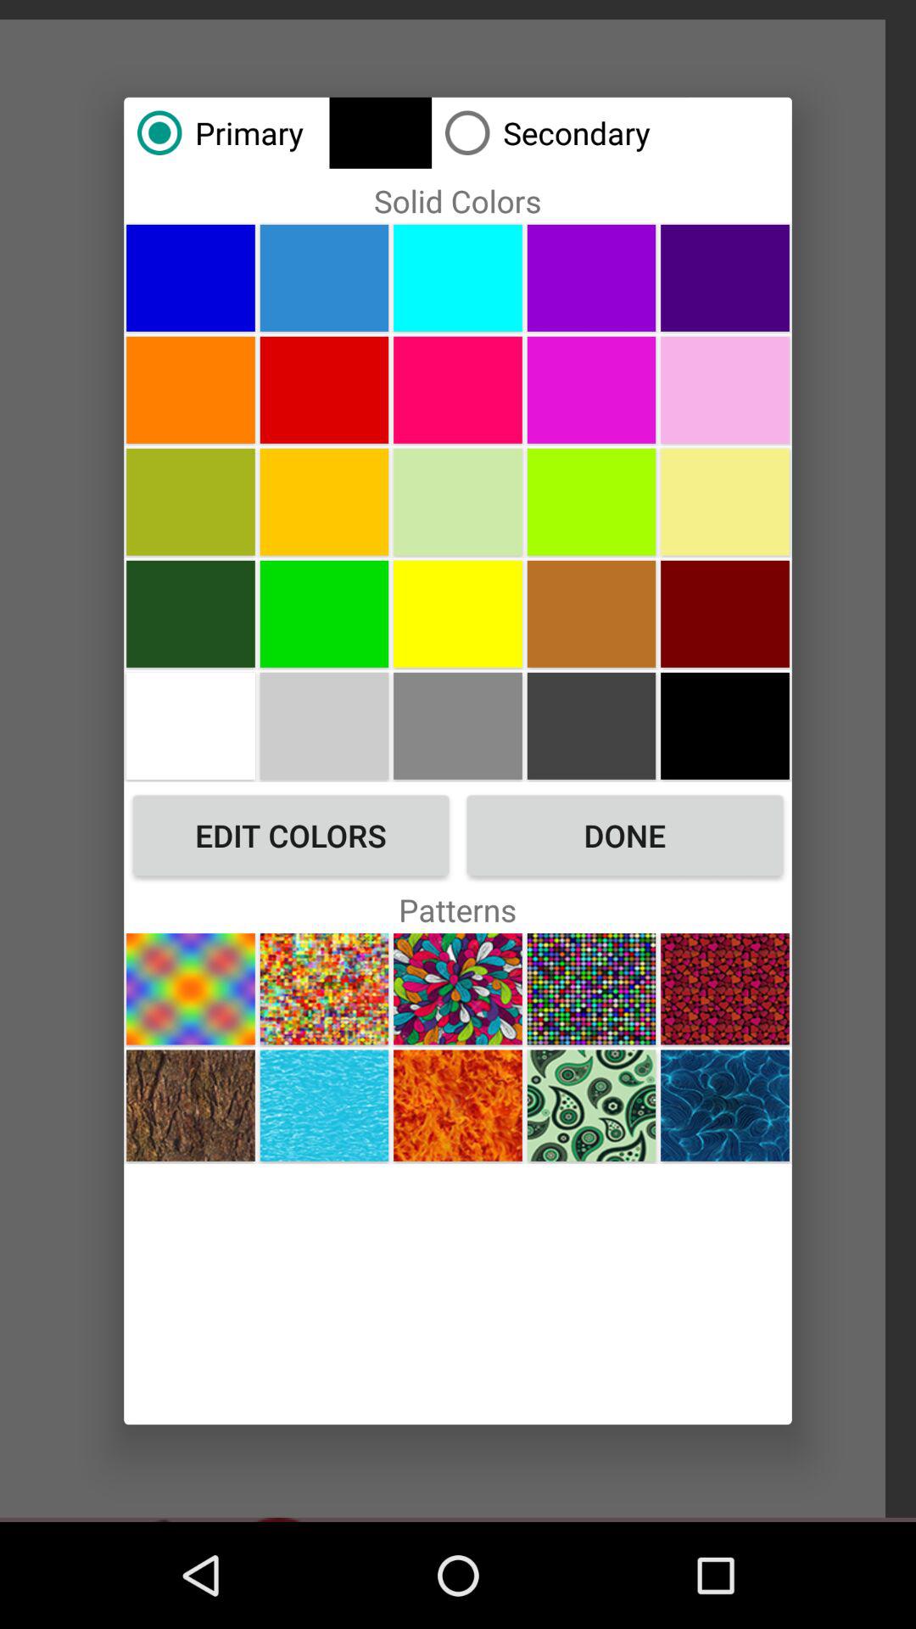 This screenshot has height=1629, width=916. Describe the element at coordinates (190, 989) in the screenshot. I see `select a pattern` at that location.